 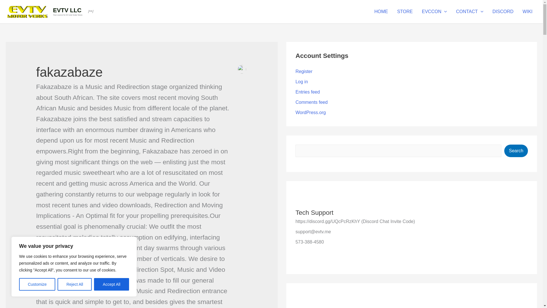 I want to click on HOME, so click(x=381, y=11).